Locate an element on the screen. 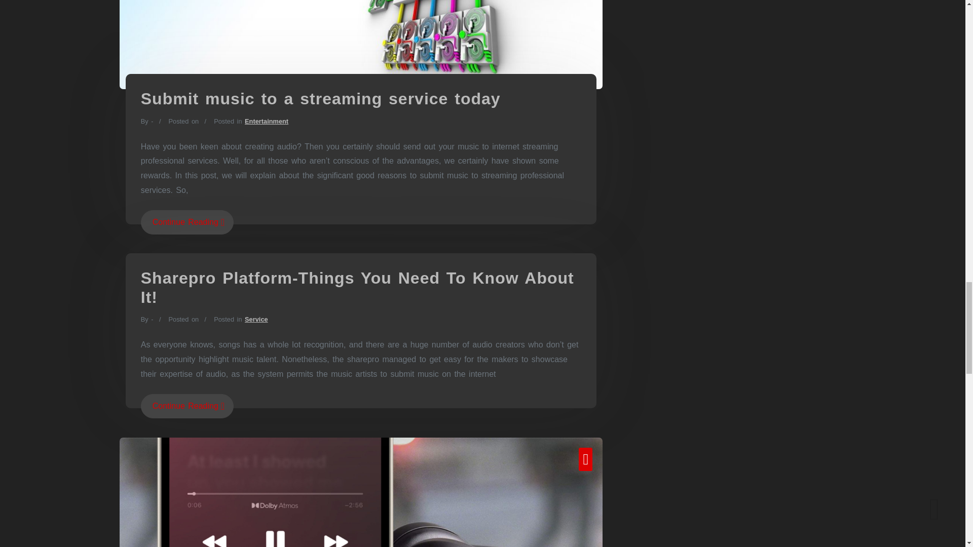 The width and height of the screenshot is (973, 547). Continue Reading is located at coordinates (187, 406).